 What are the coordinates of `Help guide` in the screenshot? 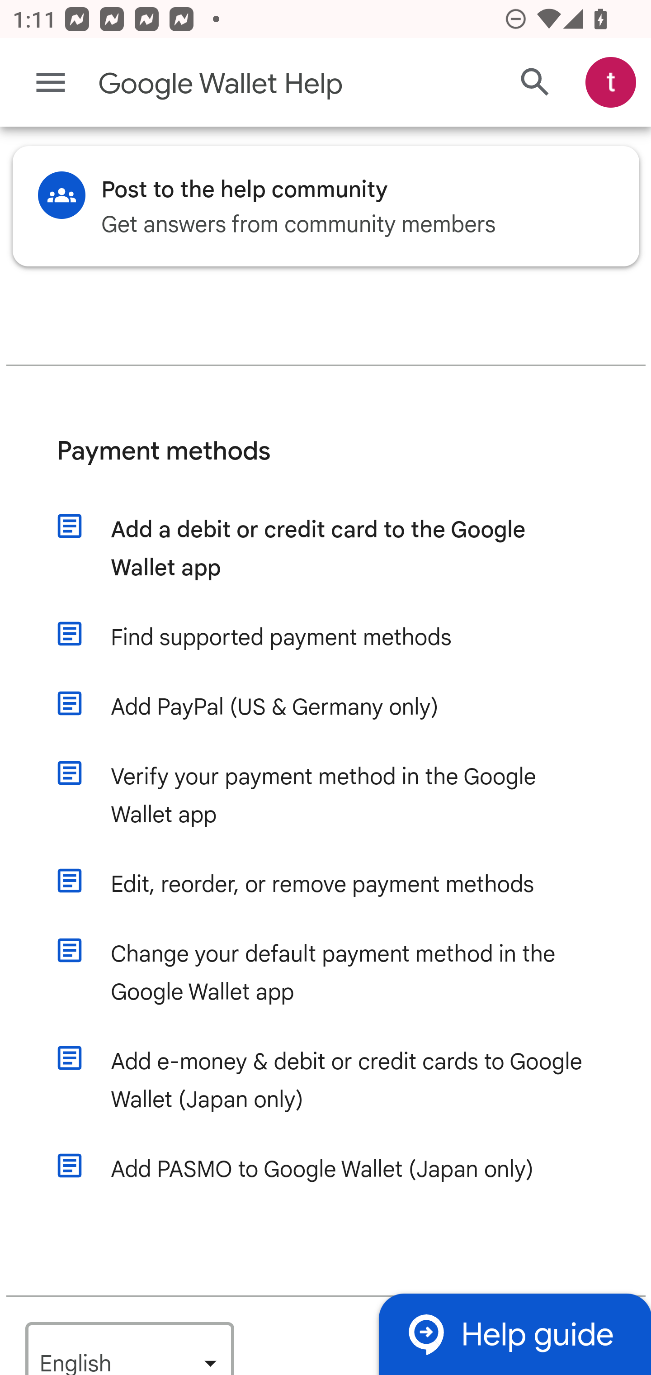 It's located at (514, 1333).